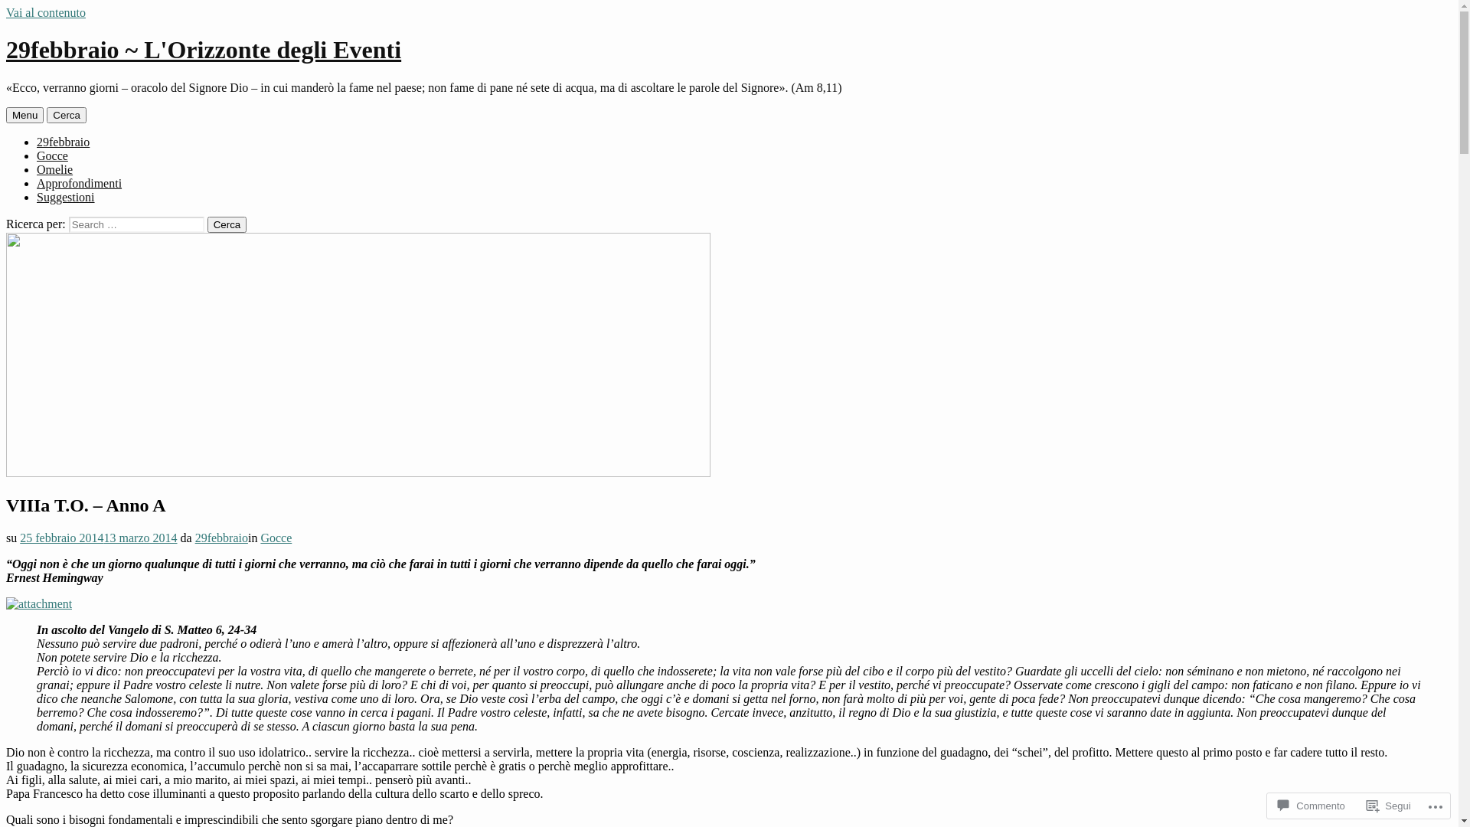 The width and height of the screenshot is (1470, 827). What do you see at coordinates (136, 225) in the screenshot?
I see `Ricerca per:` at bounding box center [136, 225].